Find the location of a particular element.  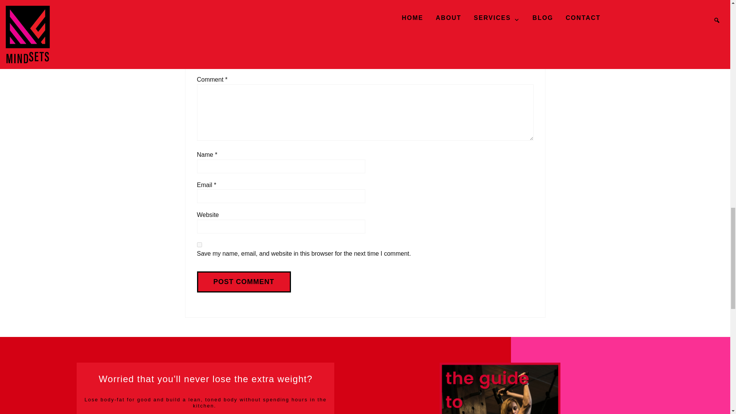

PREVIOUS is located at coordinates (206, 0).